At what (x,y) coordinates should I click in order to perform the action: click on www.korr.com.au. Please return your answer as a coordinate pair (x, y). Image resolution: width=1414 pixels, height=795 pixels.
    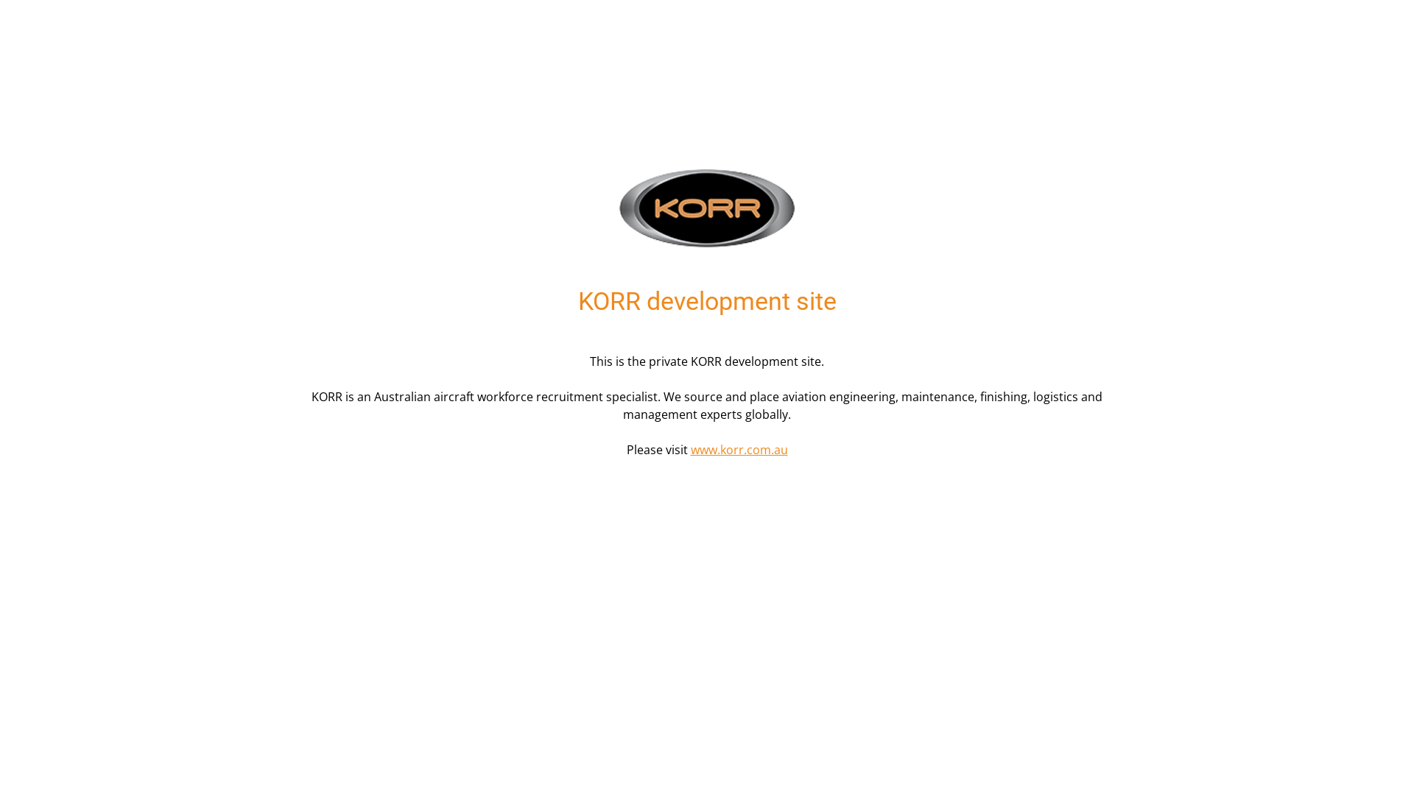
    Looking at the image, I should click on (739, 450).